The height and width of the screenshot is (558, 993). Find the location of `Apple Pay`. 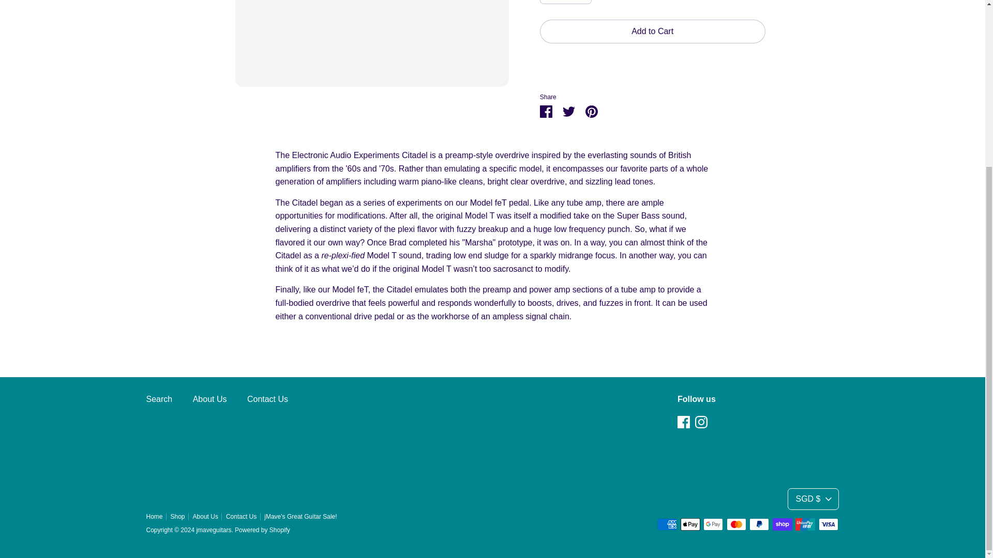

Apple Pay is located at coordinates (690, 524).